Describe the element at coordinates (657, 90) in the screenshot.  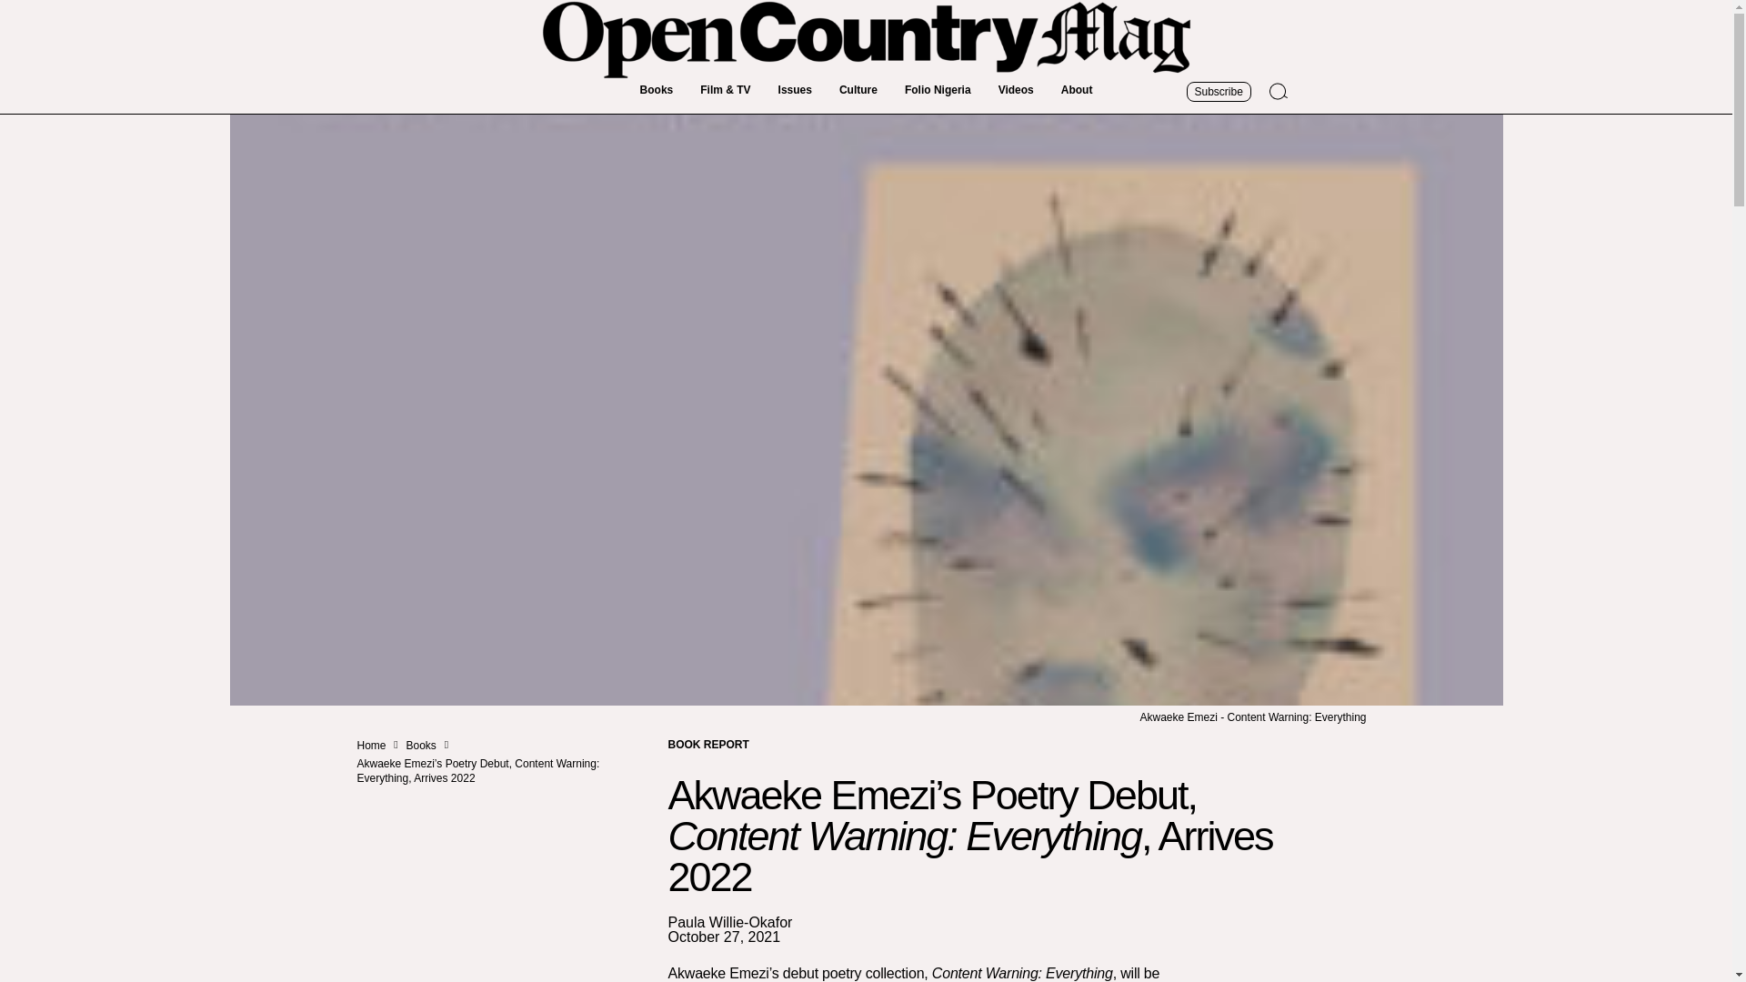
I see `Books` at that location.